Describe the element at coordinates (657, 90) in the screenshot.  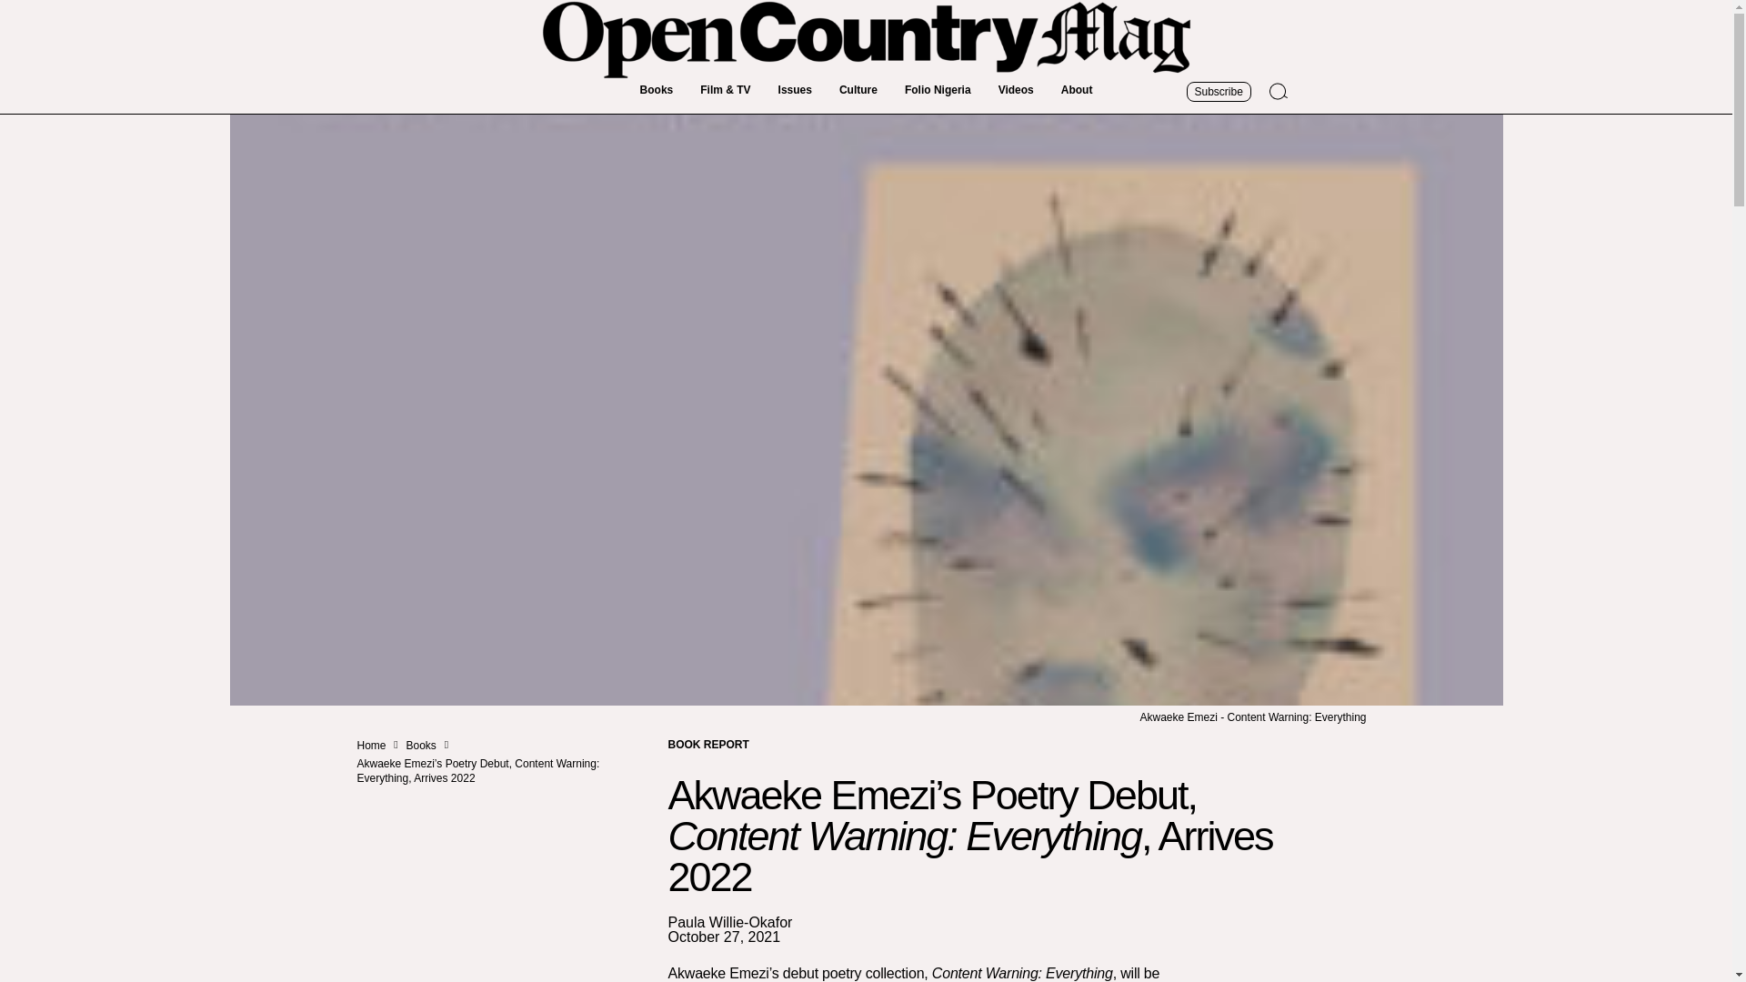
I see `Books` at that location.